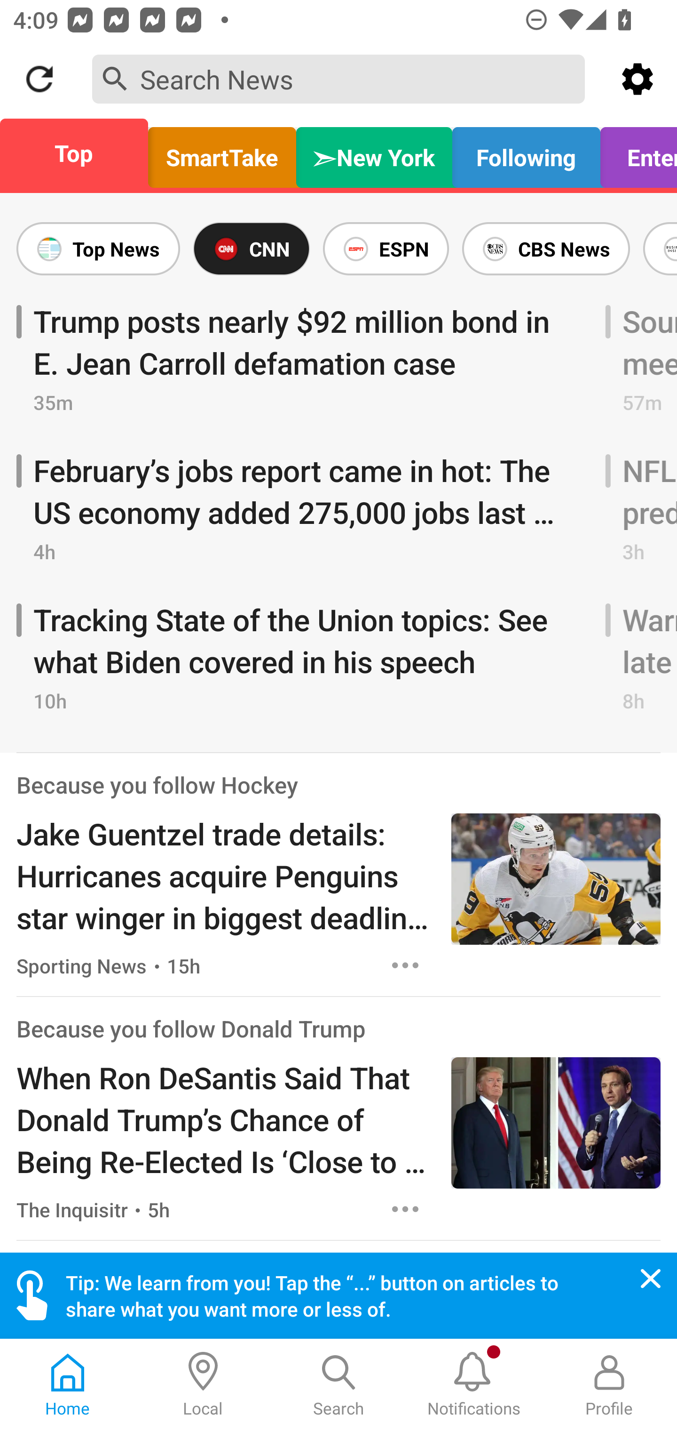 Image resolution: width=677 pixels, height=1431 pixels. What do you see at coordinates (405, 1209) in the screenshot?
I see `Options` at bounding box center [405, 1209].